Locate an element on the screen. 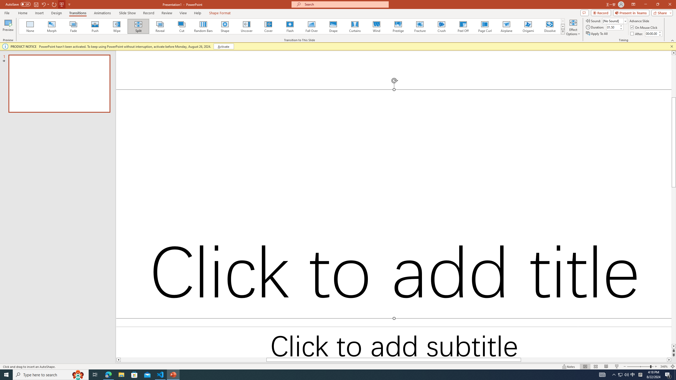 This screenshot has height=380, width=676. Clear Formatting is located at coordinates (153, 36).